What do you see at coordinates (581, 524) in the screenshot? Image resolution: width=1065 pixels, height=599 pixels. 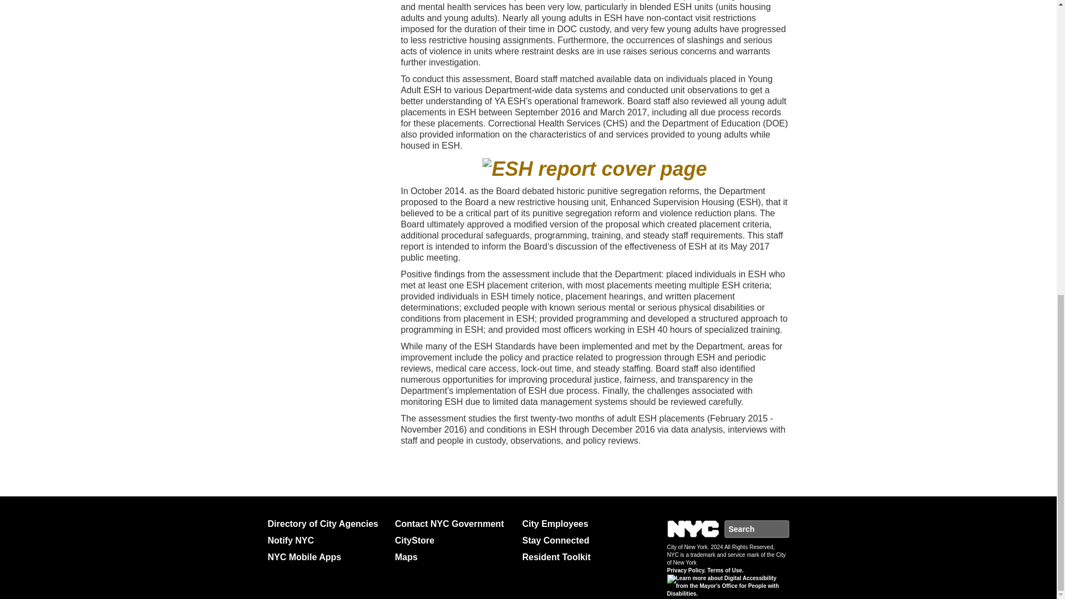 I see `City Employees` at bounding box center [581, 524].